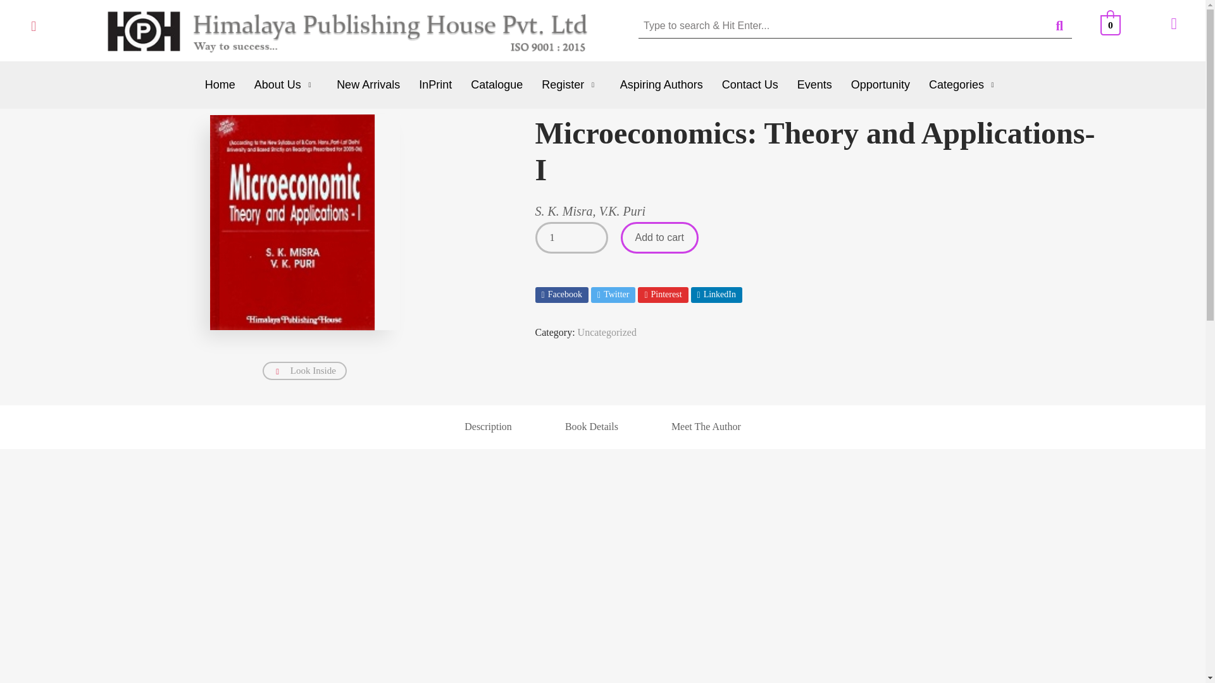 The width and height of the screenshot is (1215, 683). I want to click on Search, so click(842, 25).